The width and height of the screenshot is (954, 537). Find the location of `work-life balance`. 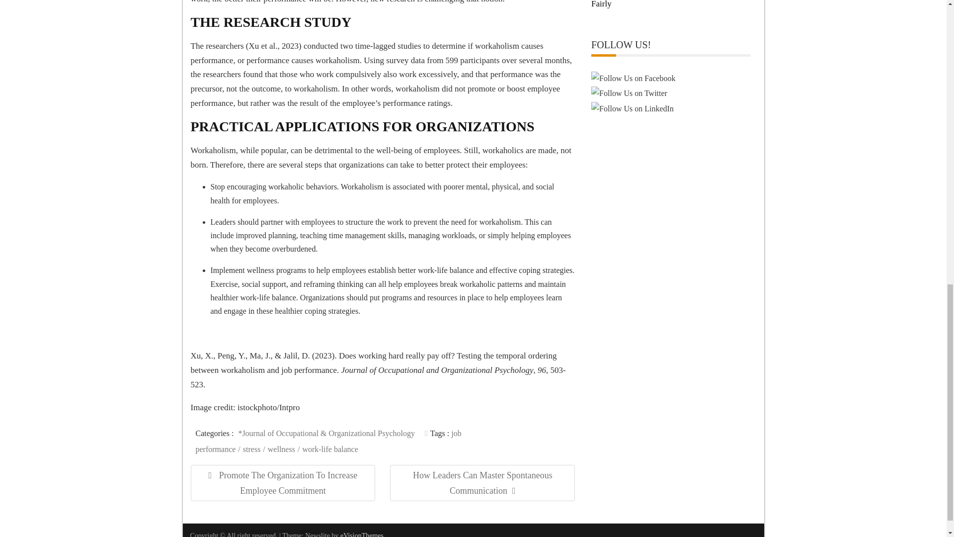

work-life balance is located at coordinates (331, 449).